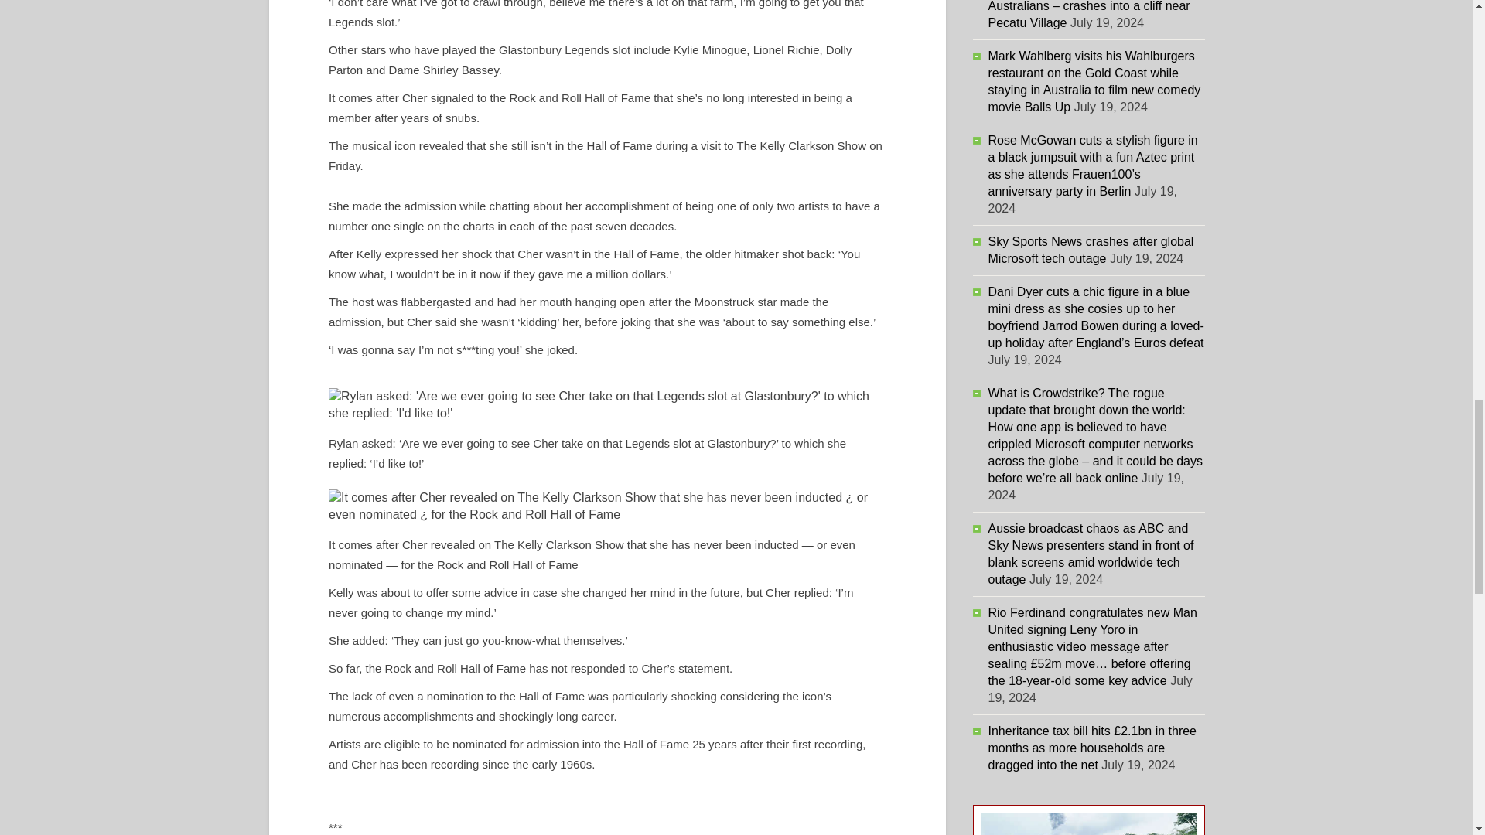 This screenshot has height=835, width=1485. I want to click on Sky Sports News crashes after global Microsoft tech outage, so click(1091, 250).